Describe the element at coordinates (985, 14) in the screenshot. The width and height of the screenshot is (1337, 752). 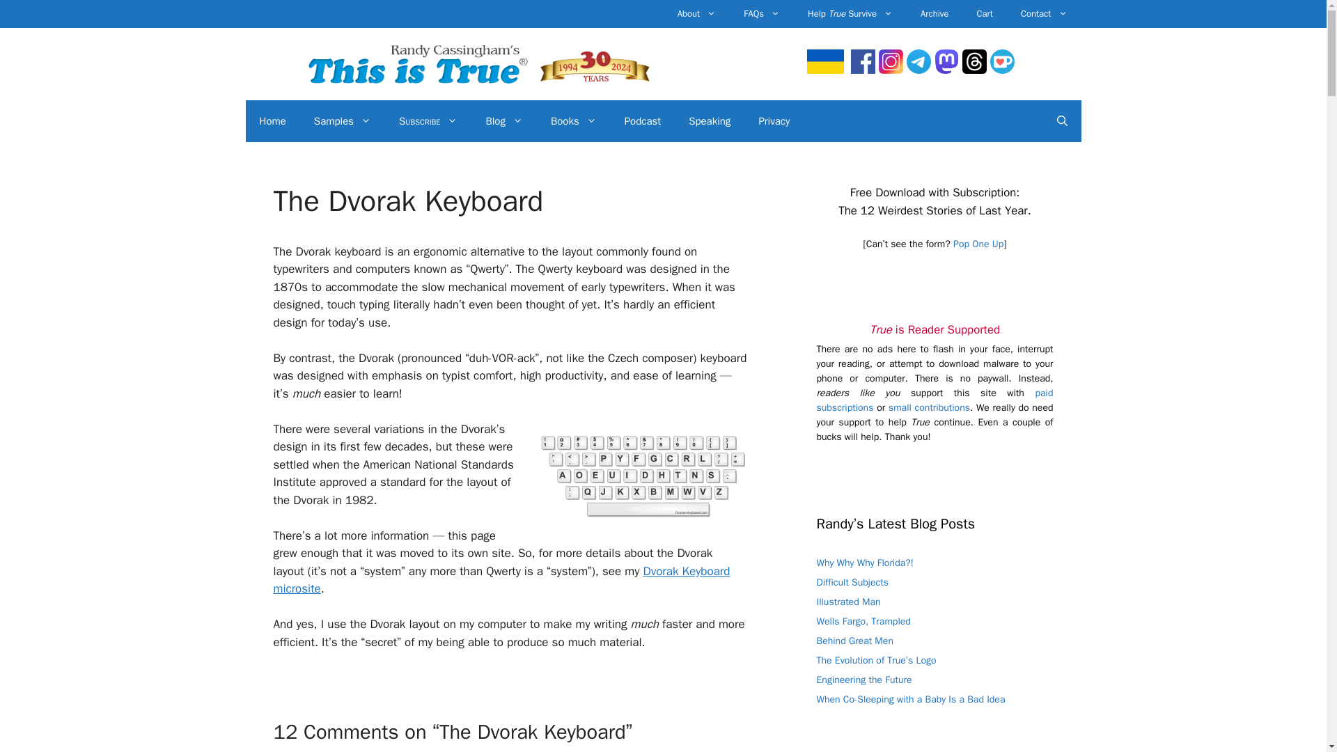
I see `Cart` at that location.